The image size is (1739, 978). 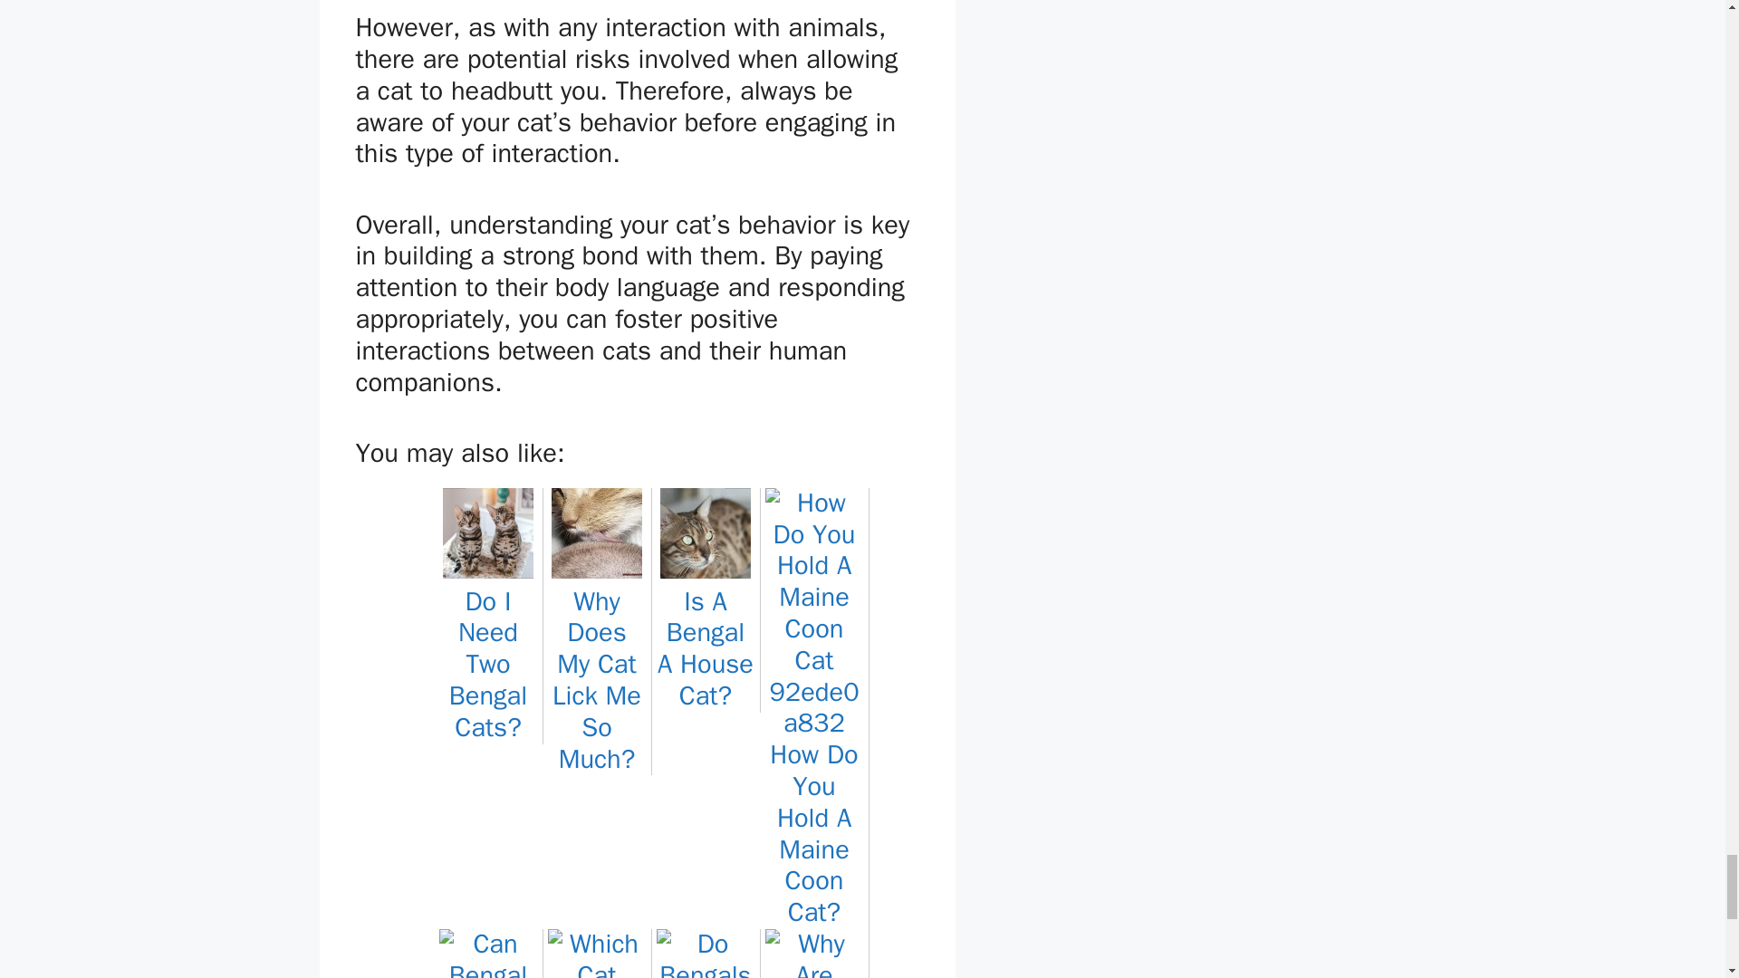 I want to click on Why Are Bengals High Maintenance? 8, so click(x=813, y=954).